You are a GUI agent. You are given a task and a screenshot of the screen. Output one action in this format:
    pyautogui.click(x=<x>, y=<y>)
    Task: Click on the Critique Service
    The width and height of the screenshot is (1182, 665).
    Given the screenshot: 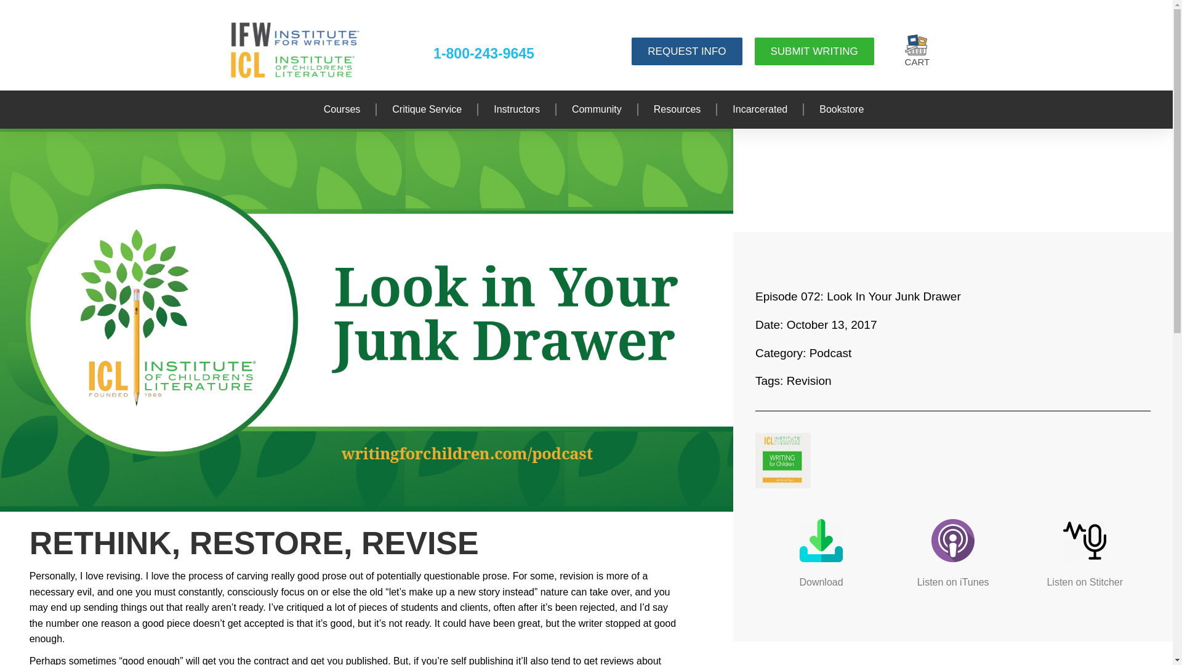 What is the action you would take?
    pyautogui.click(x=427, y=110)
    